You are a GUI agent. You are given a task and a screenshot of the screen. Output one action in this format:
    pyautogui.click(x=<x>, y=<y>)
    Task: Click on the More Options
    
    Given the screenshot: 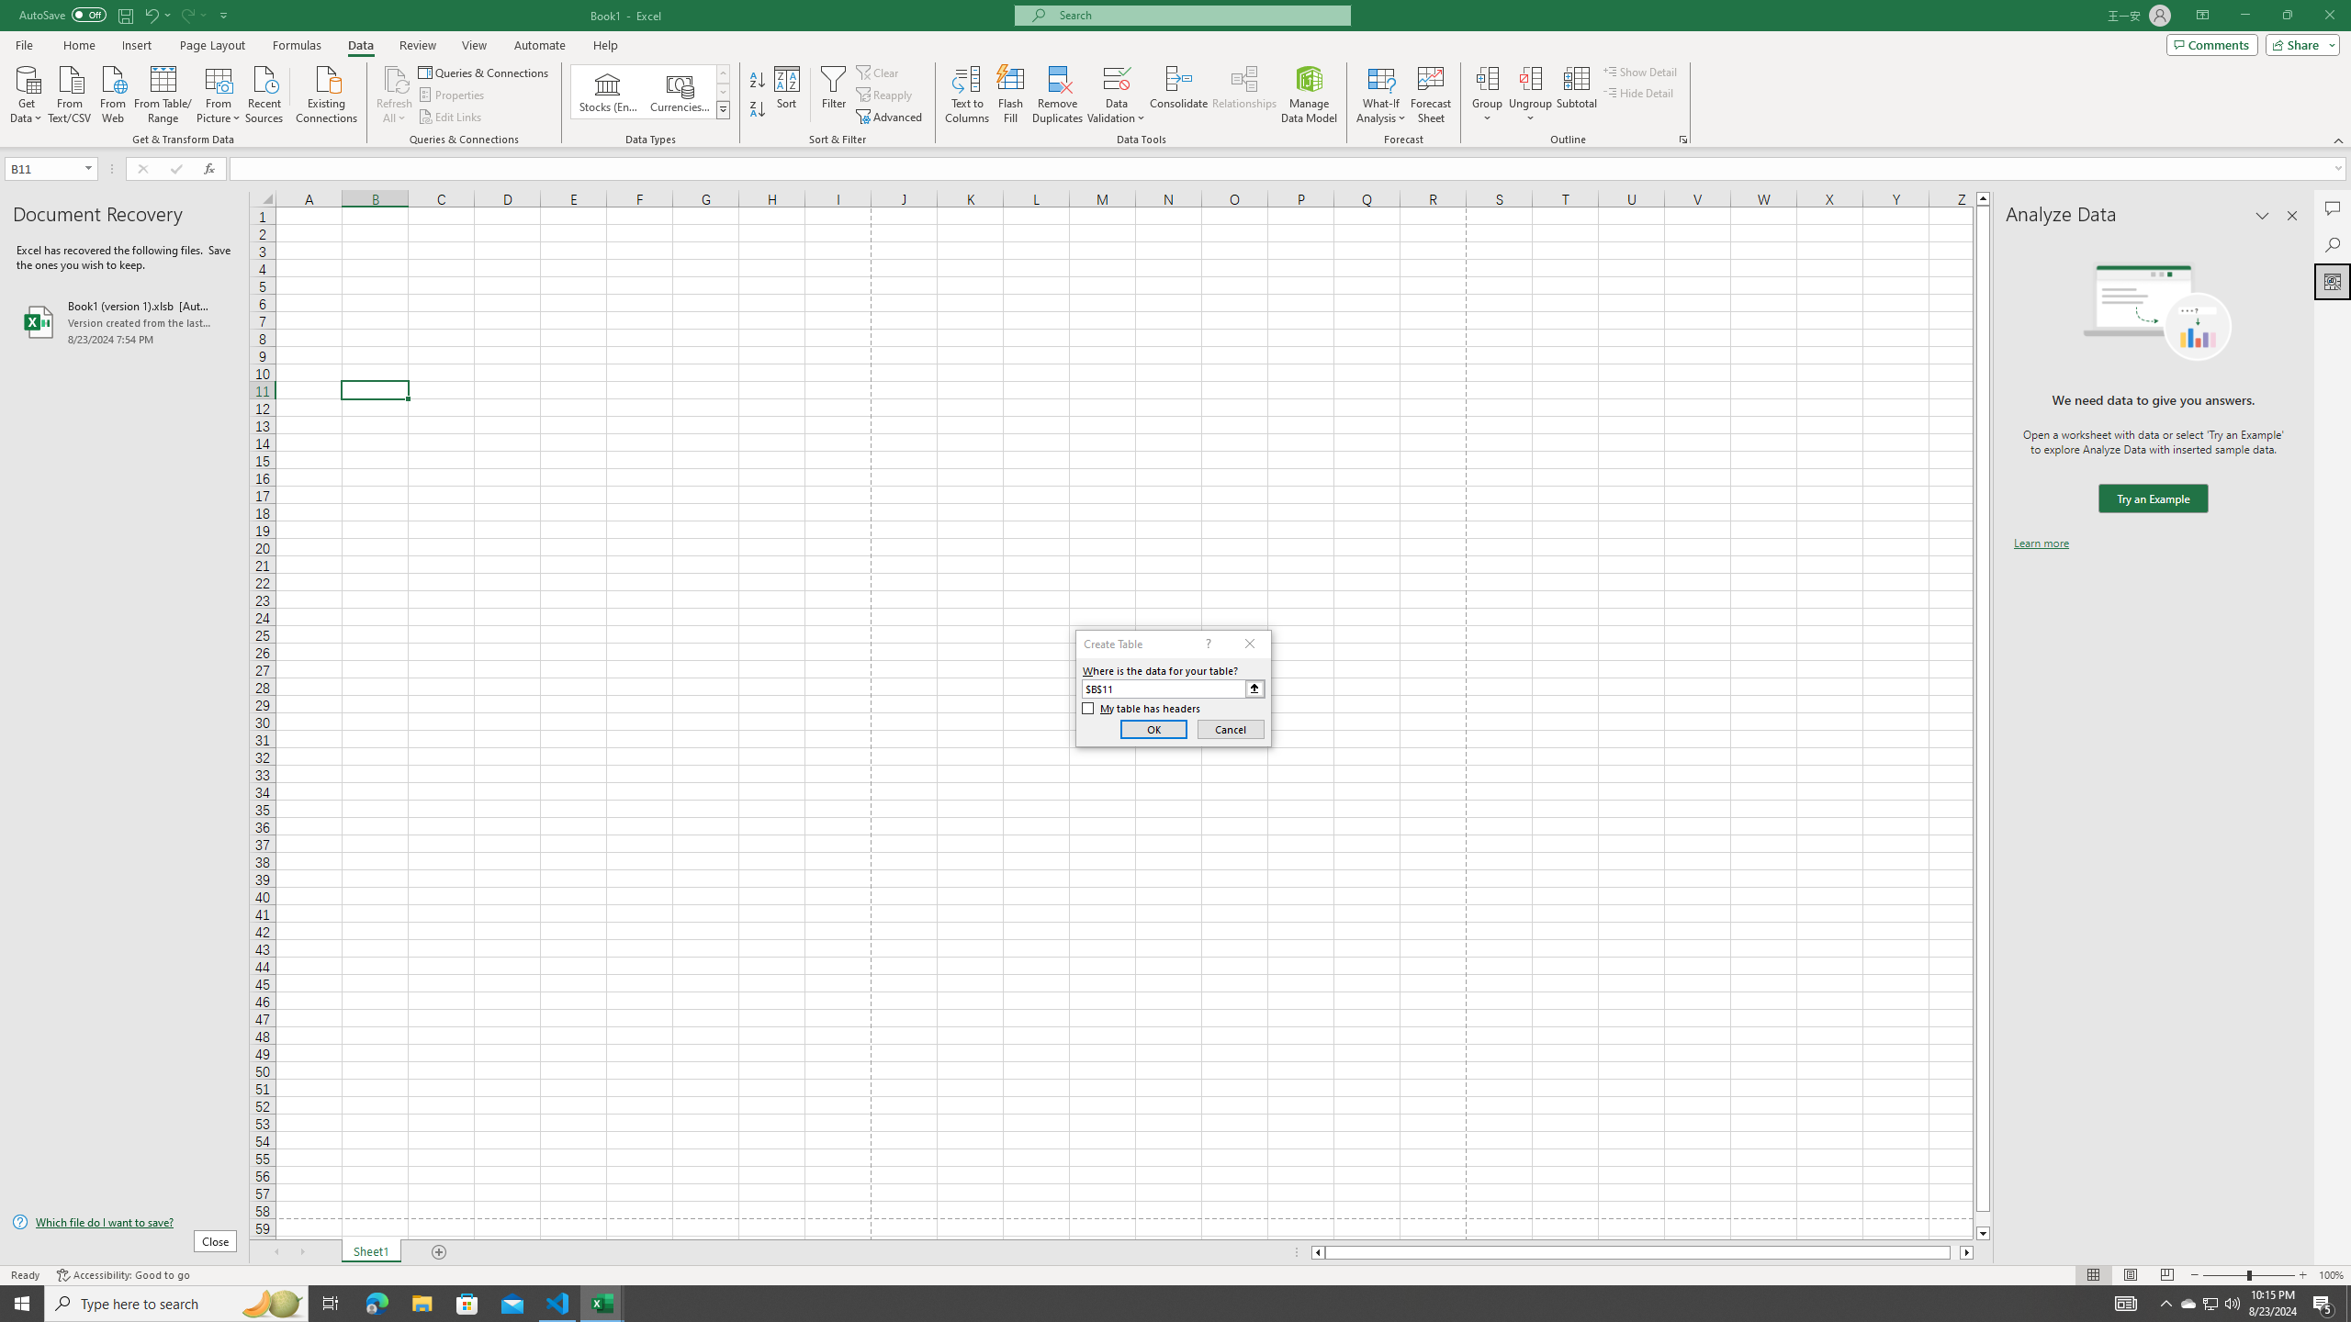 What is the action you would take?
    pyautogui.click(x=1530, y=111)
    